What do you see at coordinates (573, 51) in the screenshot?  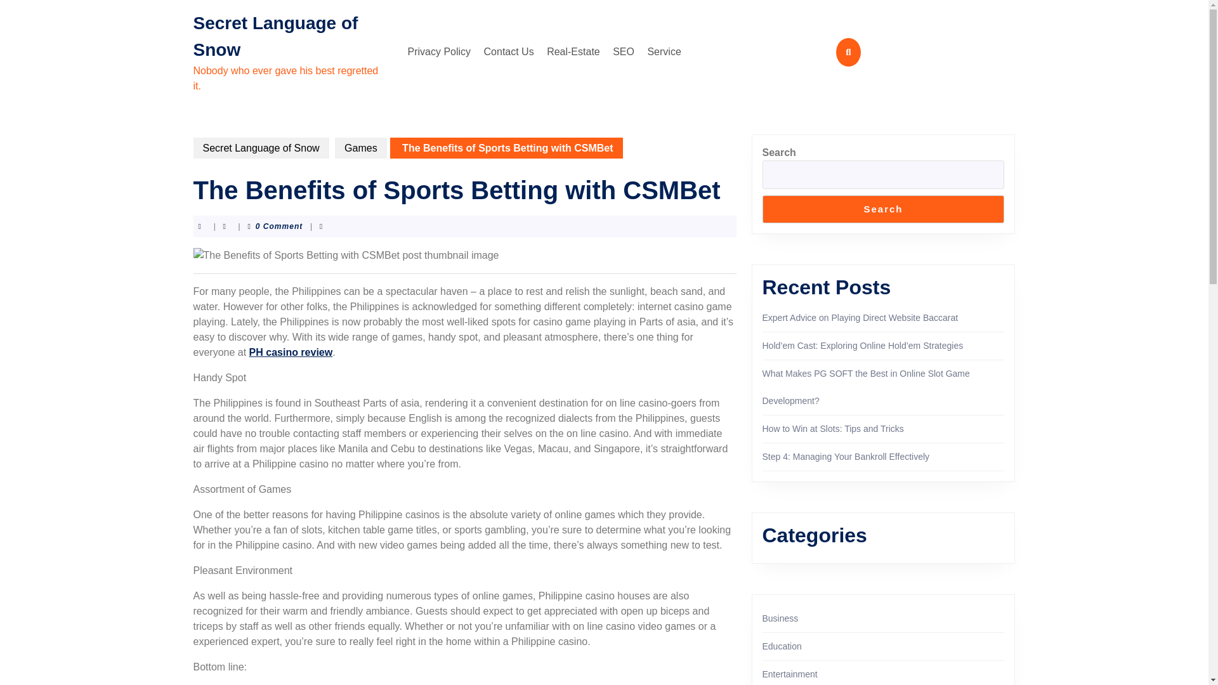 I see `Real-Estate` at bounding box center [573, 51].